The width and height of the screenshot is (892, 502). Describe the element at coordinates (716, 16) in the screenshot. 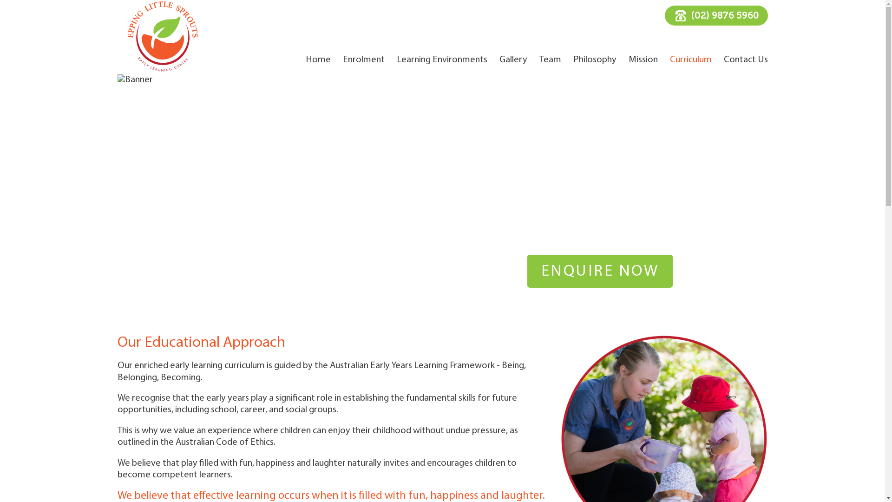

I see `(02) 9876 5960` at that location.